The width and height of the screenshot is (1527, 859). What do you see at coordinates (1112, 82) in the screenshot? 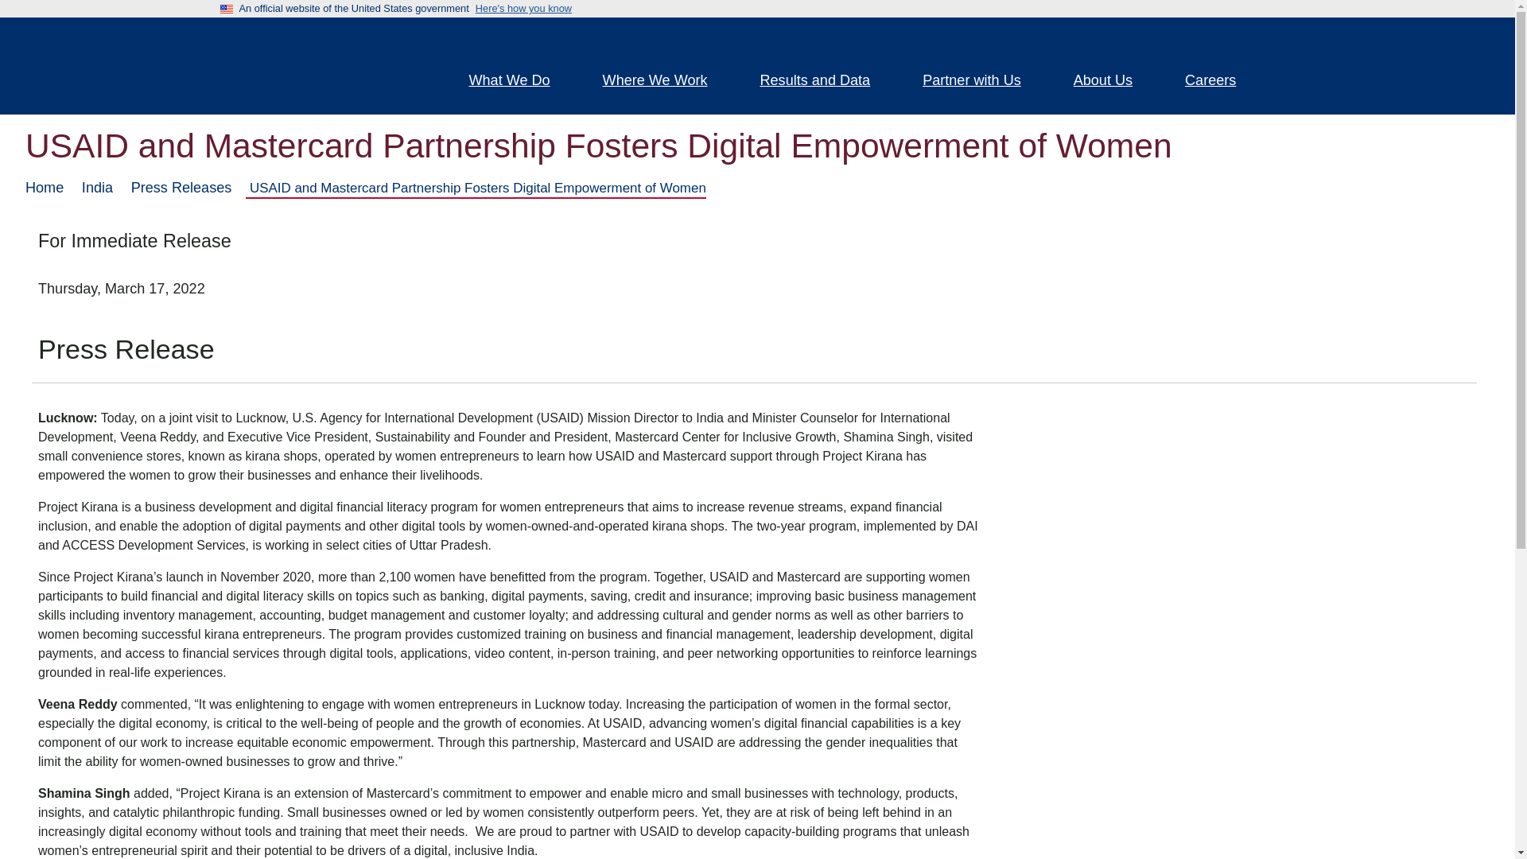
I see `About Us` at bounding box center [1112, 82].